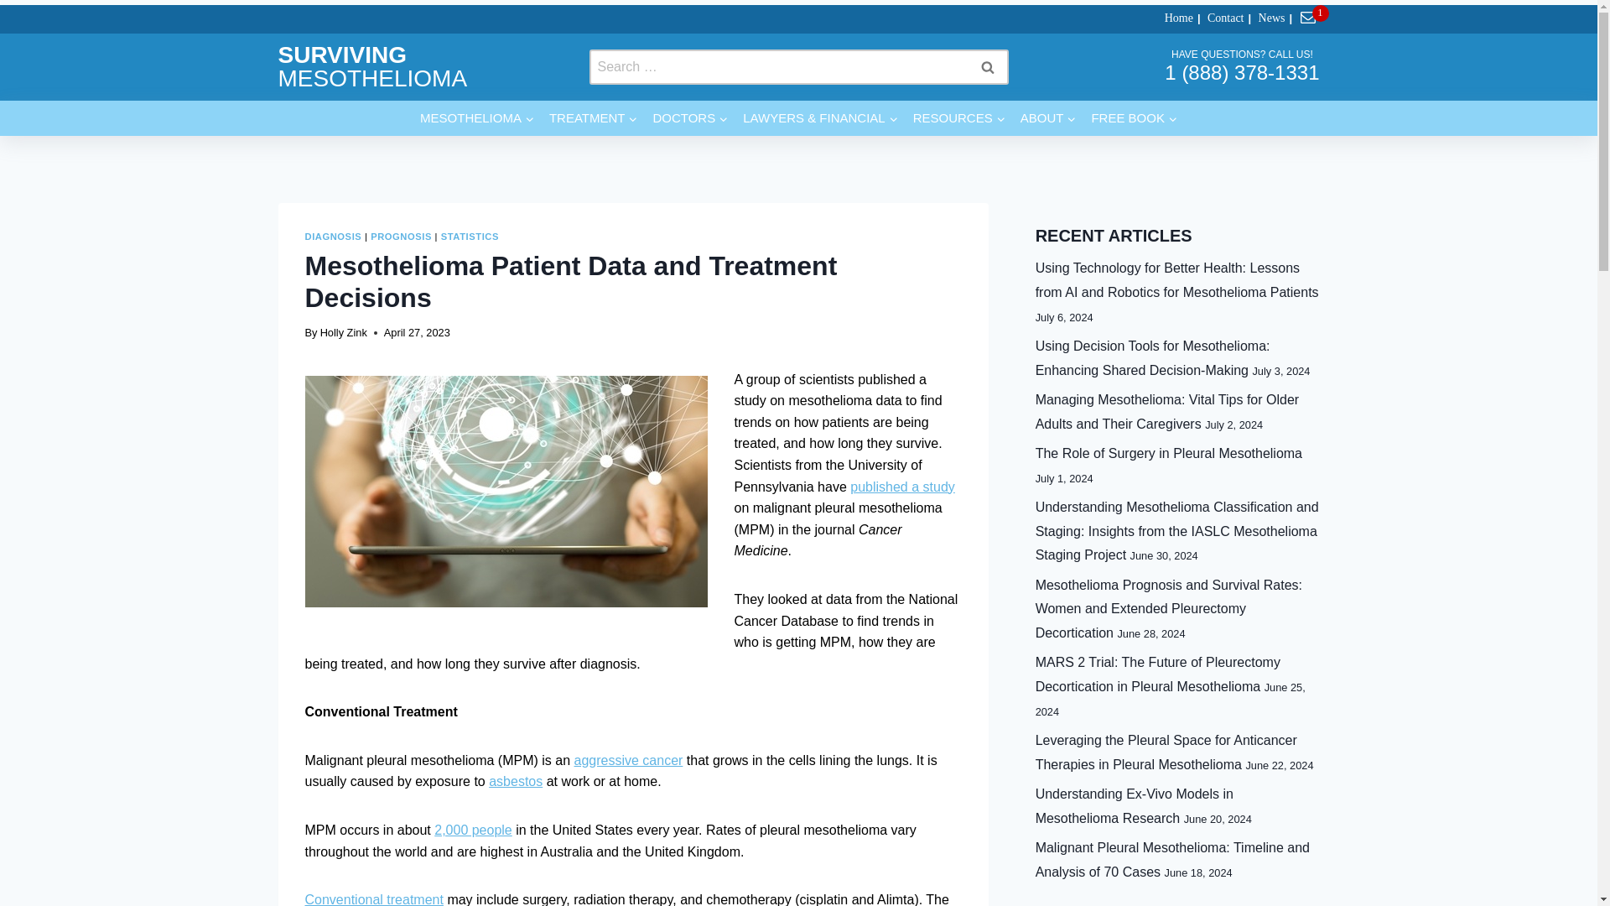 The image size is (1610, 906). What do you see at coordinates (476, 117) in the screenshot?
I see `MESOTHELIOMA` at bounding box center [476, 117].